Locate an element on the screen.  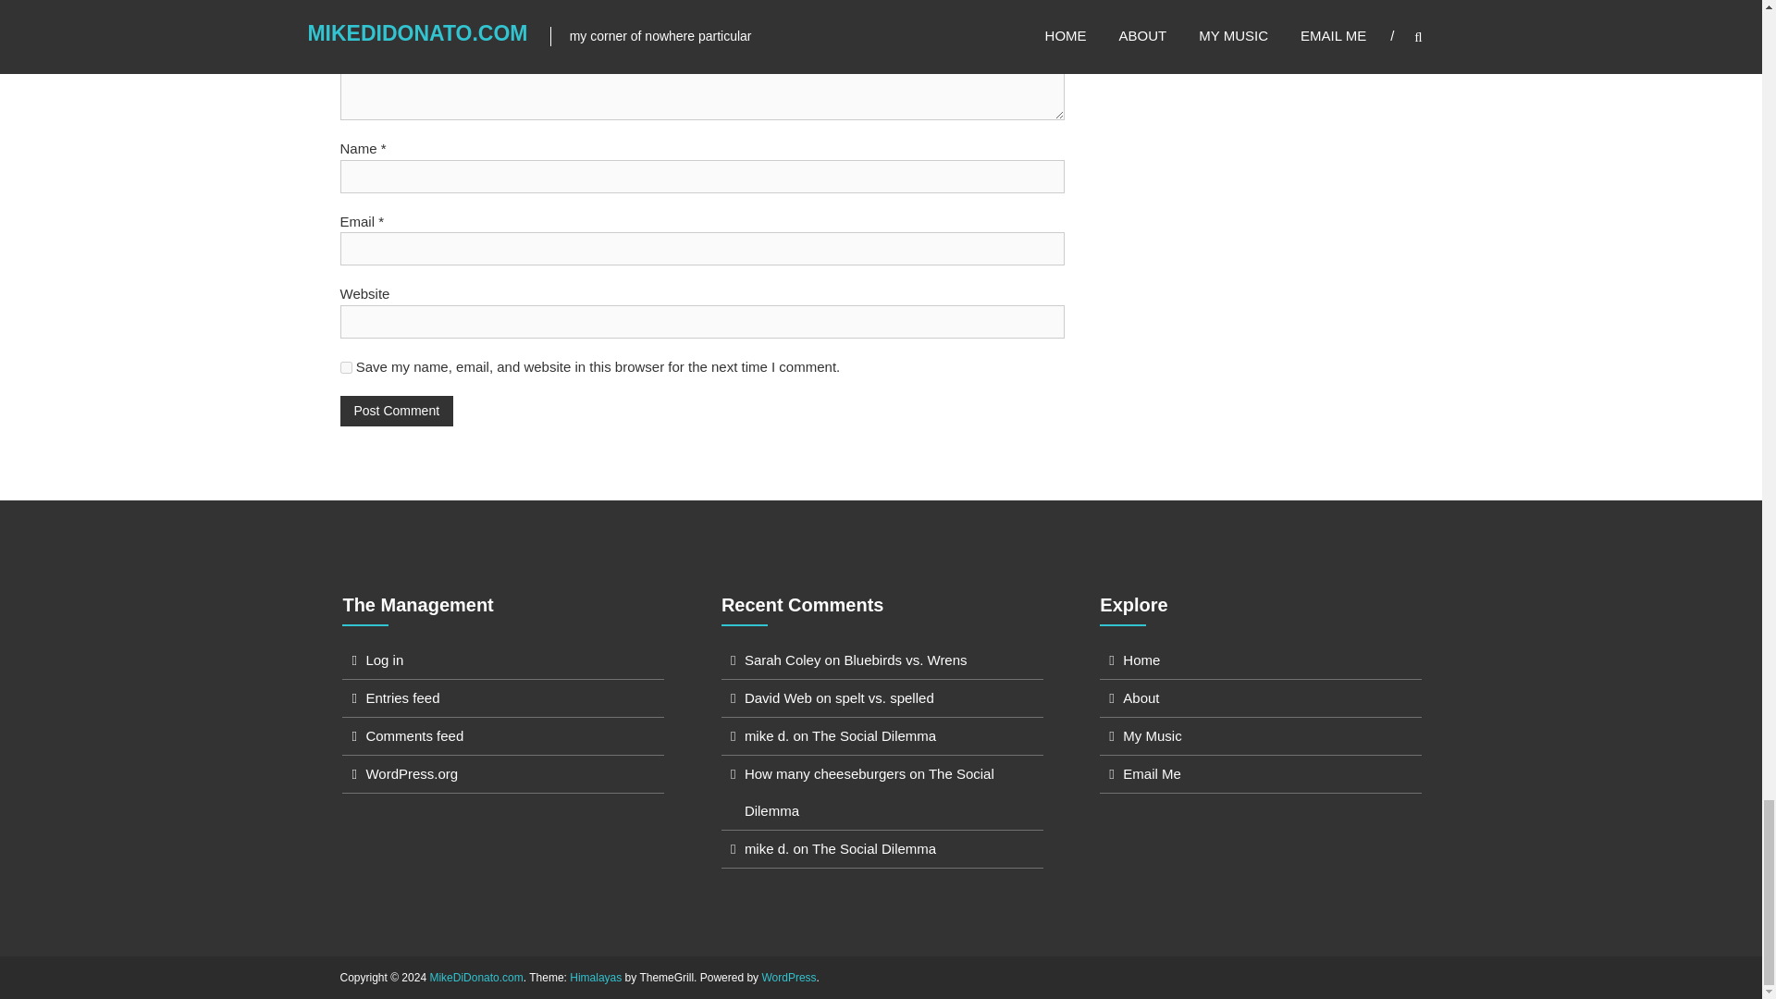
yes is located at coordinates (346, 366).